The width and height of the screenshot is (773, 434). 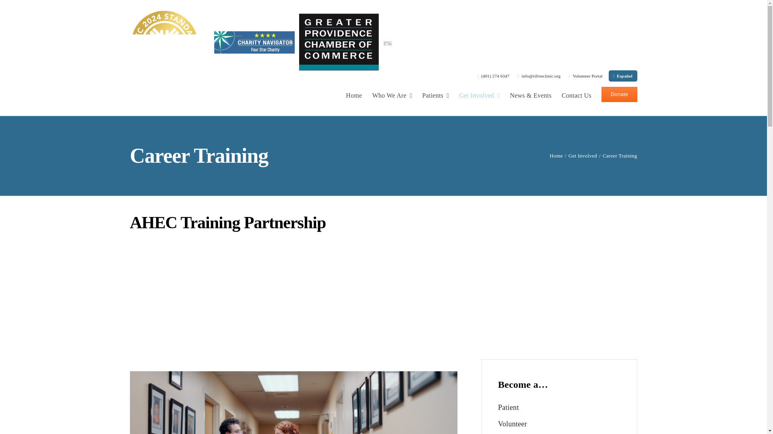 What do you see at coordinates (479, 95) in the screenshot?
I see `Get Involved` at bounding box center [479, 95].